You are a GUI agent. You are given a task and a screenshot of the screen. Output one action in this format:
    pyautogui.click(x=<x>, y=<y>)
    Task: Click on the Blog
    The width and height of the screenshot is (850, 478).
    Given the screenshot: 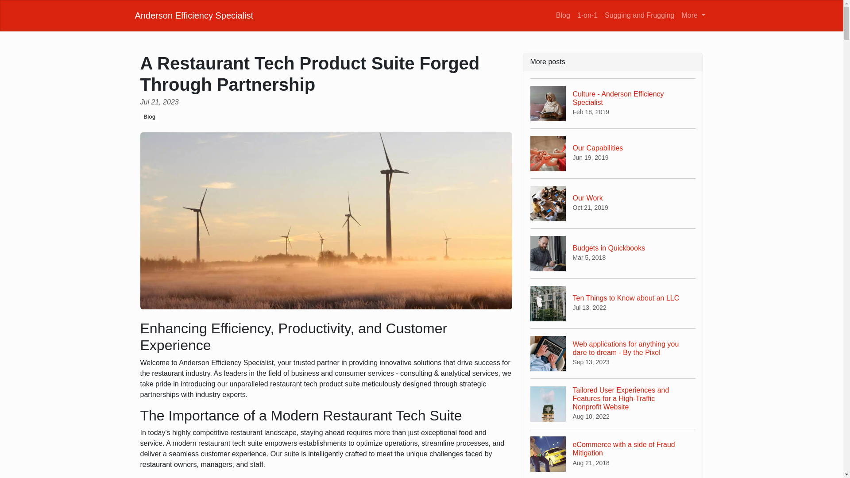 What is the action you would take?
    pyautogui.click(x=563, y=15)
    